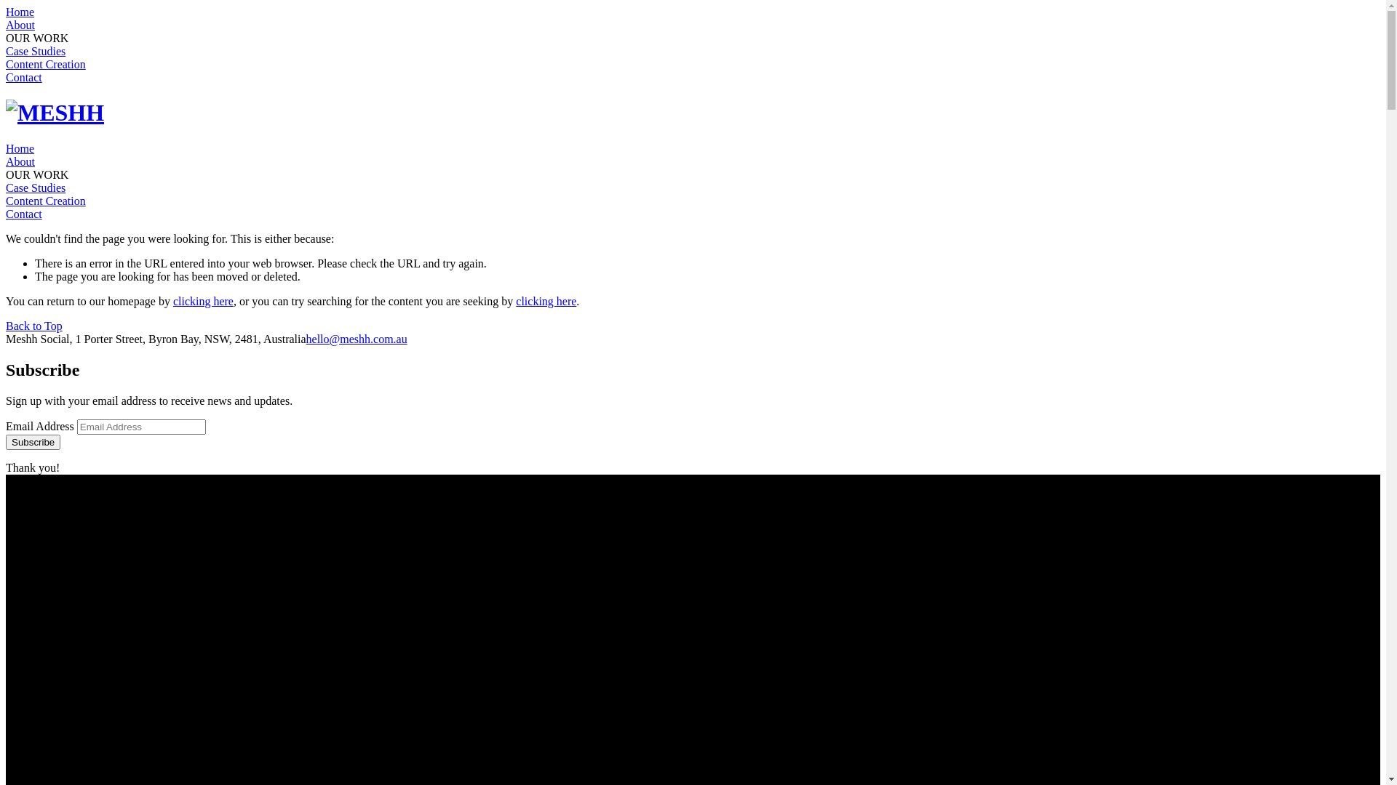 Image resolution: width=1397 pixels, height=785 pixels. Describe the element at coordinates (20, 12) in the screenshot. I see `Home` at that location.